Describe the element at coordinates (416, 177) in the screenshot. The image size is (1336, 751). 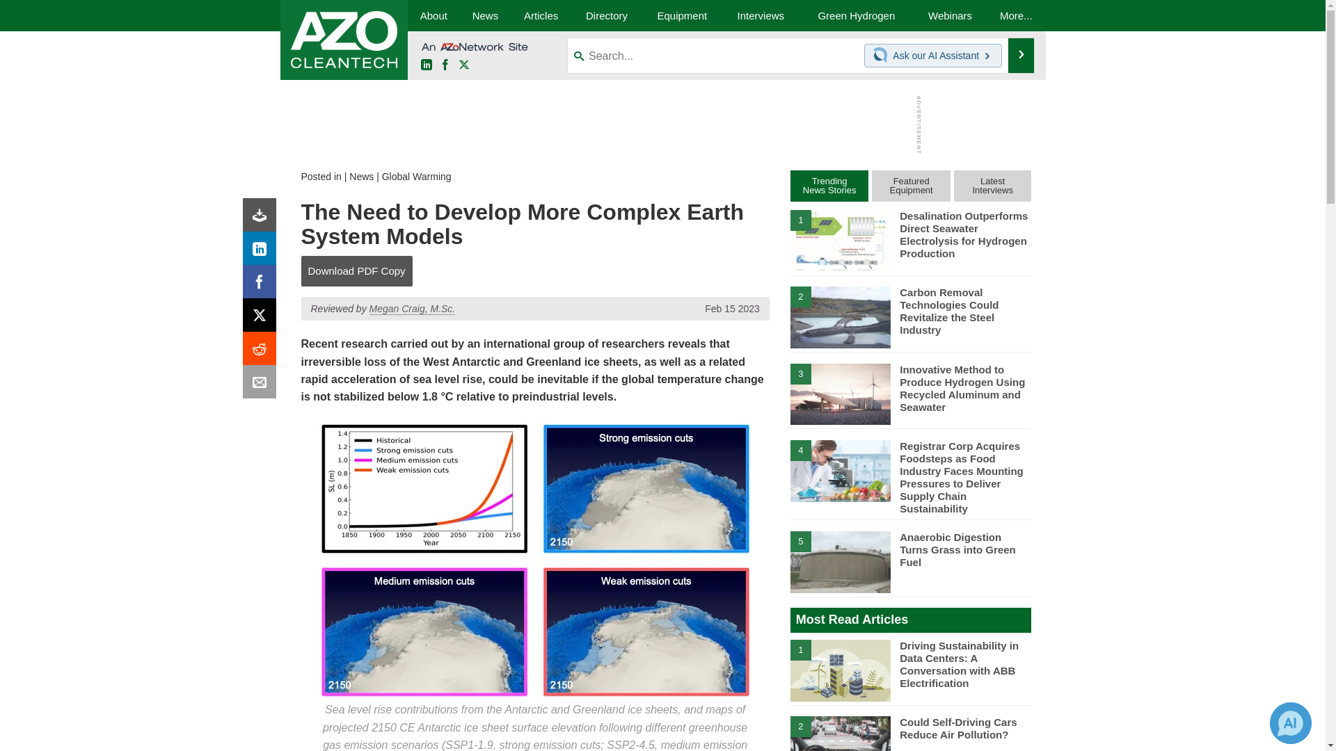
I see `Global Warming` at that location.